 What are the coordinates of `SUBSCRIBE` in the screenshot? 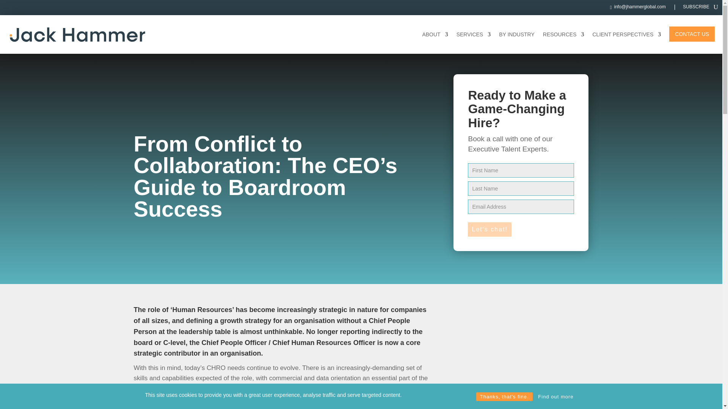 It's located at (696, 8).